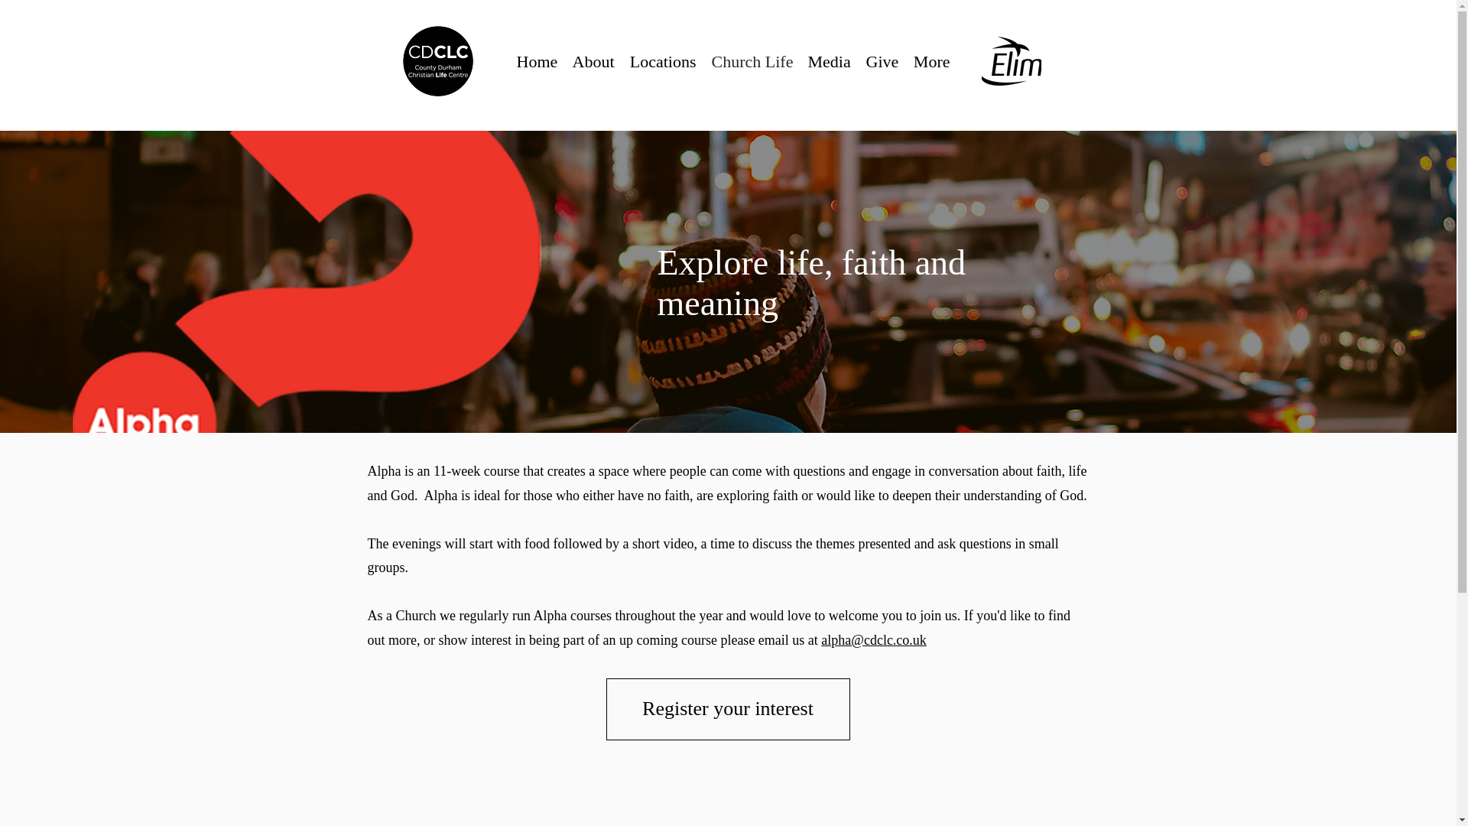 The height and width of the screenshot is (826, 1468). What do you see at coordinates (592, 61) in the screenshot?
I see `About` at bounding box center [592, 61].